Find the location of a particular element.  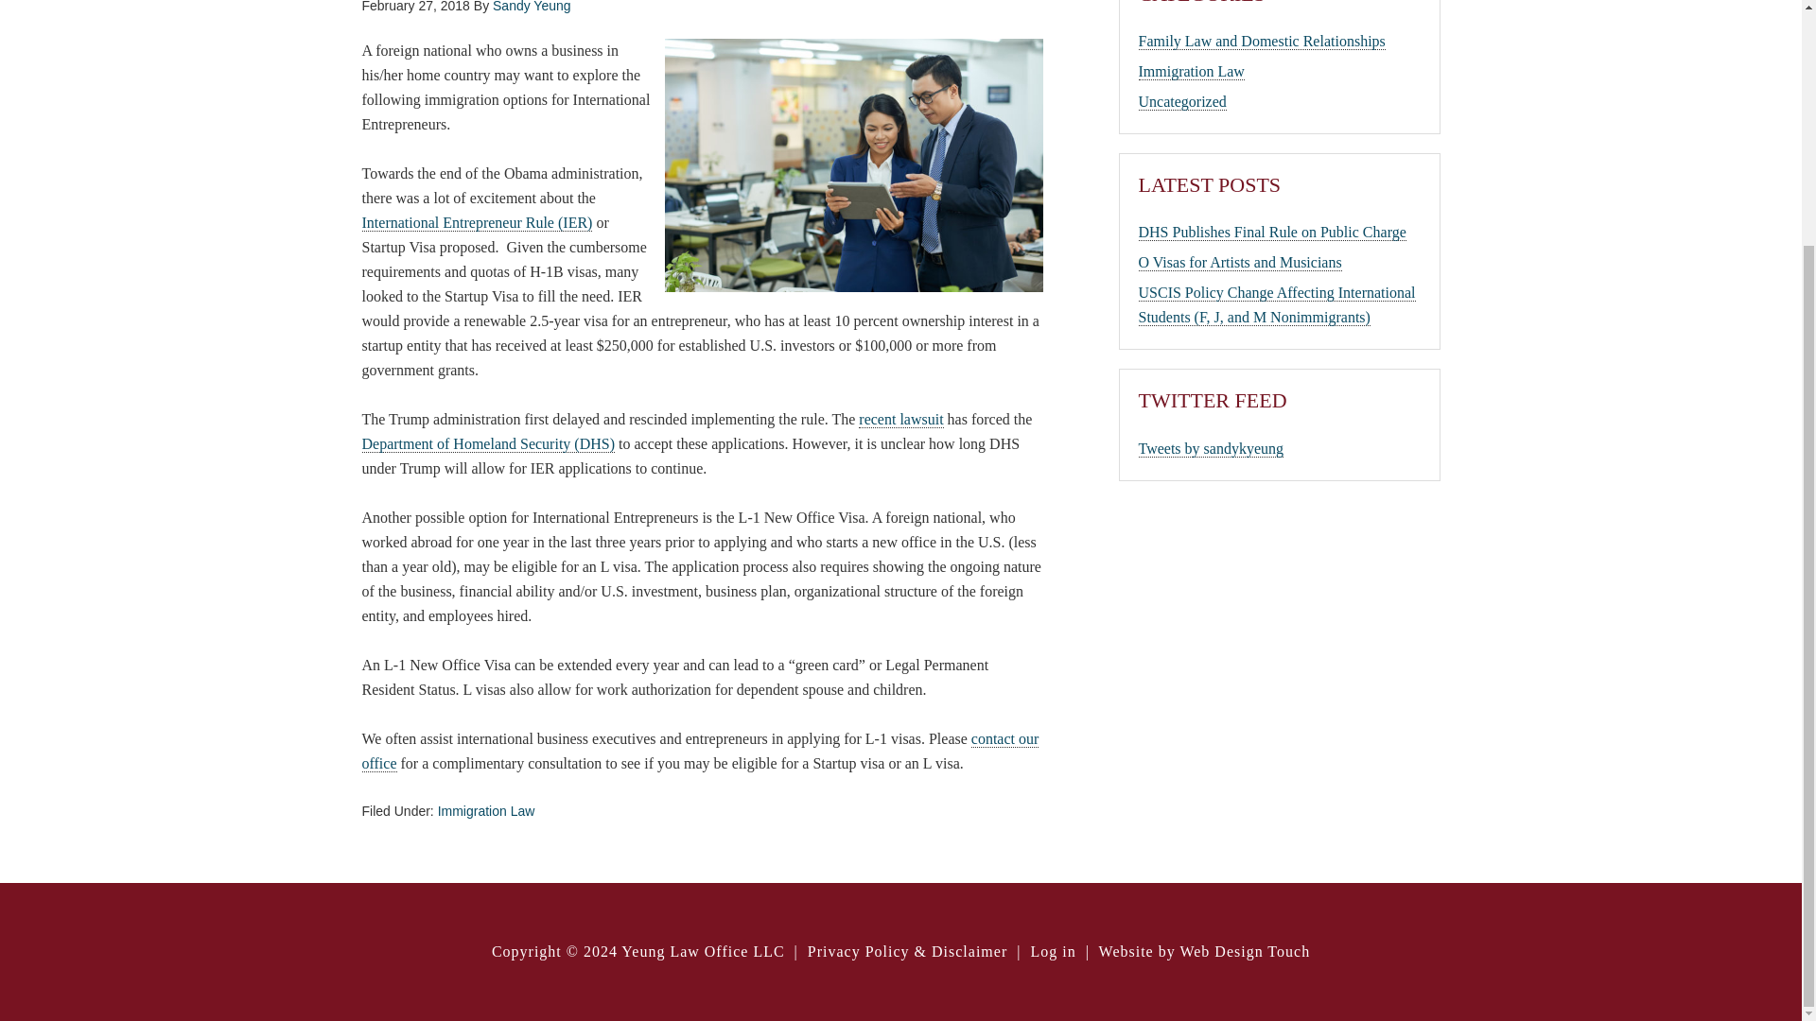

Immigration Law is located at coordinates (486, 811).